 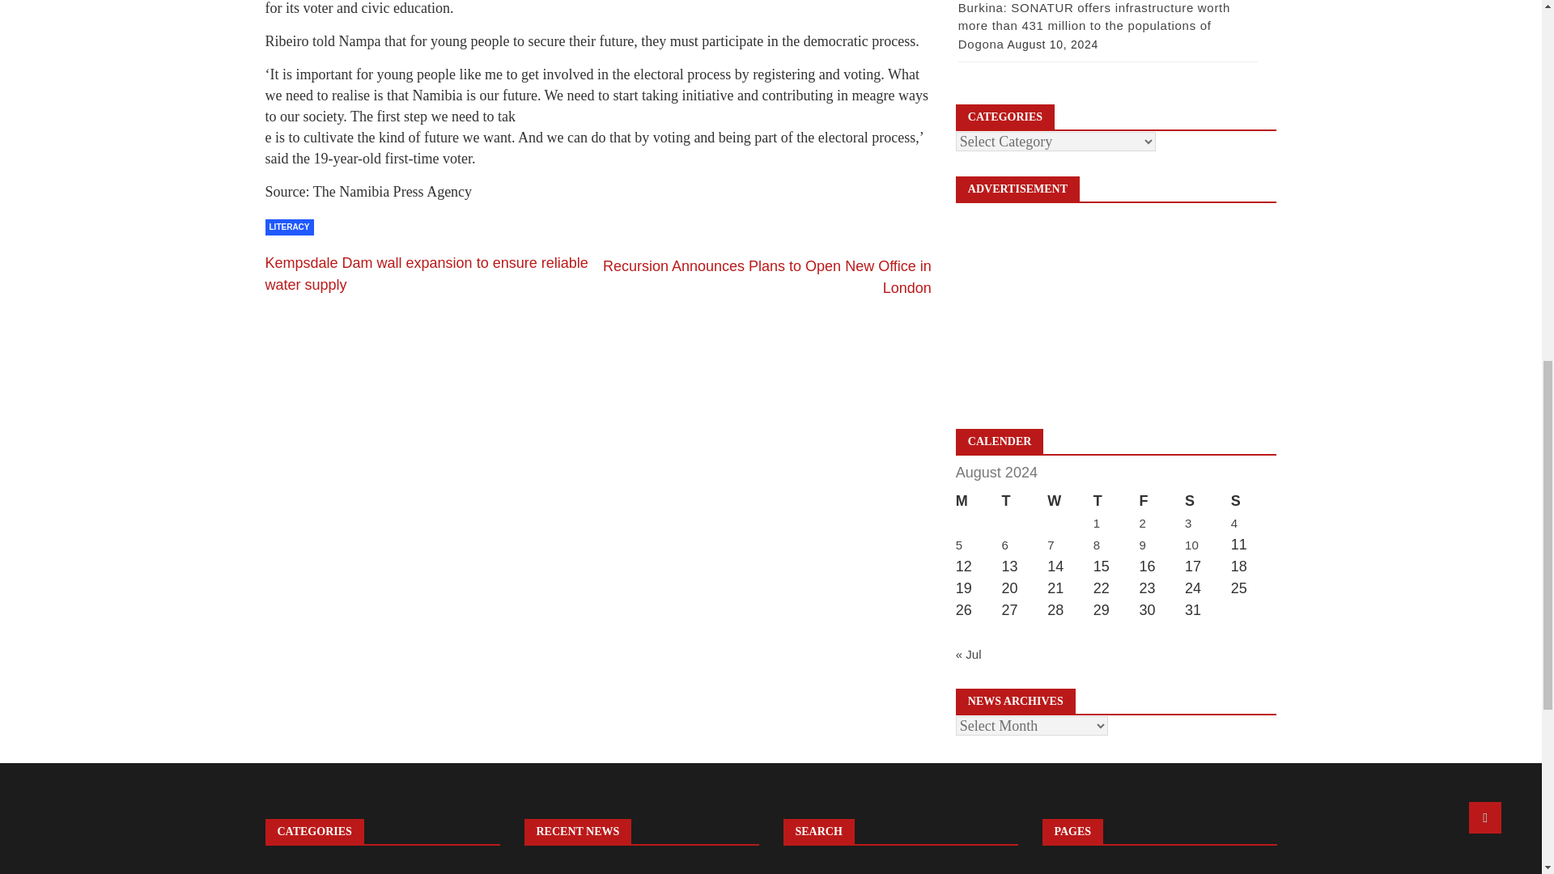 I want to click on Tuesday, so click(x=1024, y=500).